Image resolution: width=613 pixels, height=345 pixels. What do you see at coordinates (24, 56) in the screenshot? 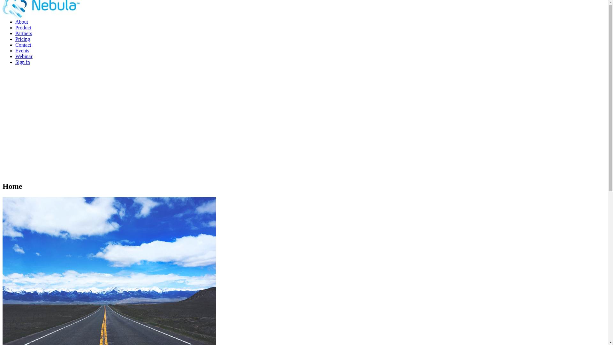
I see `Webinar` at bounding box center [24, 56].